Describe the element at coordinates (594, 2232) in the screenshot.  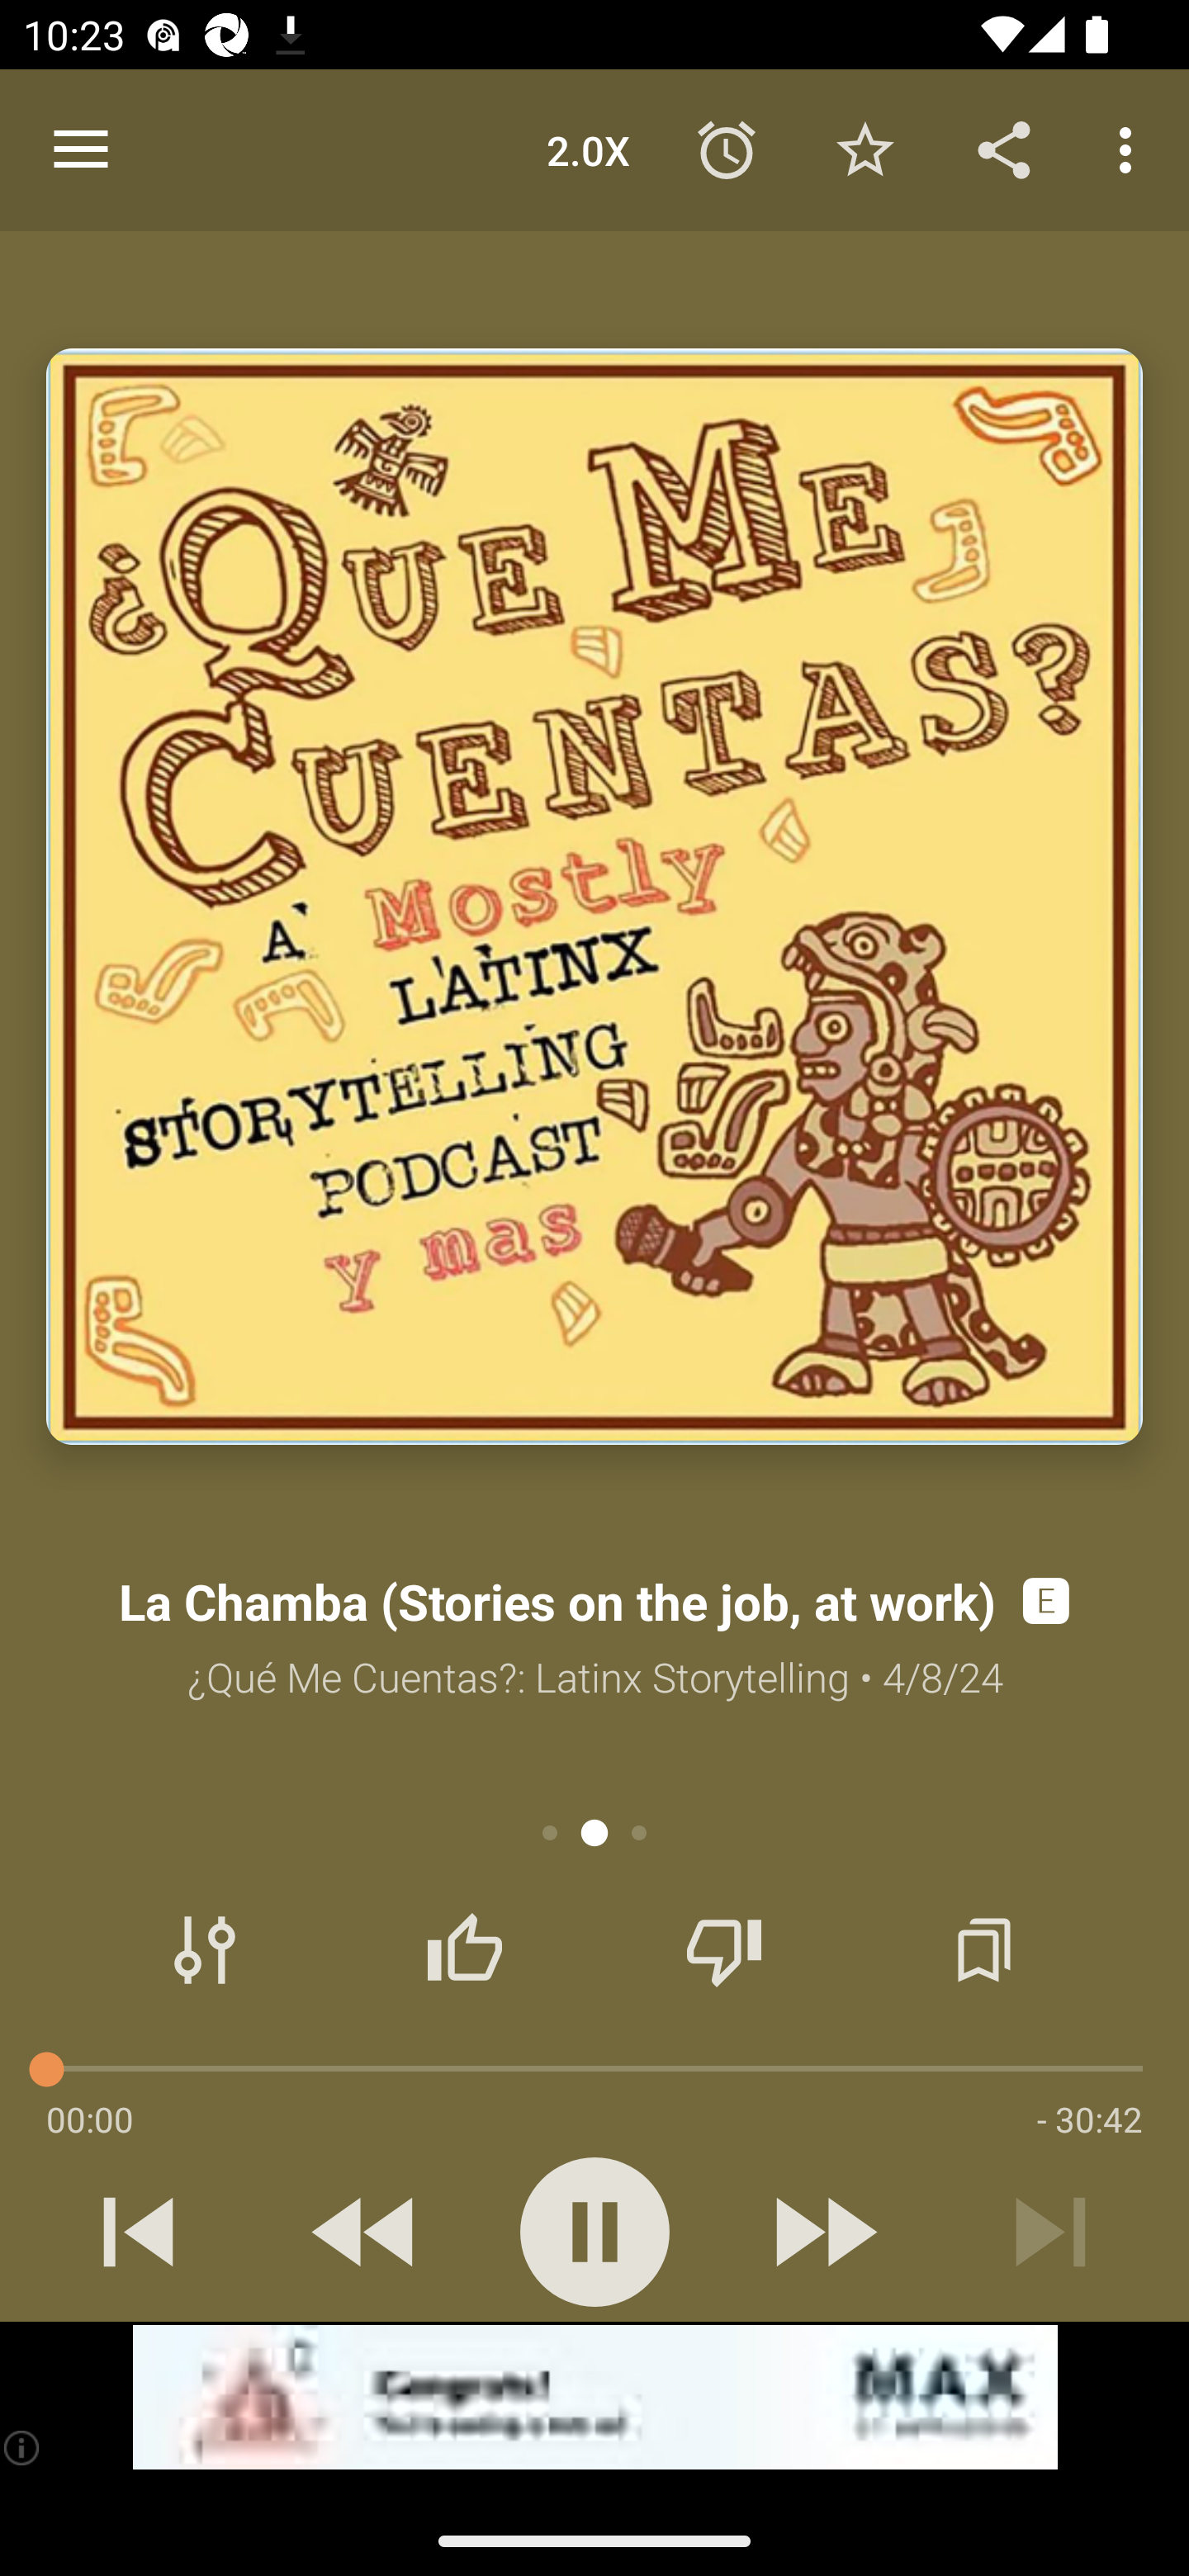
I see `Play / Pause` at that location.